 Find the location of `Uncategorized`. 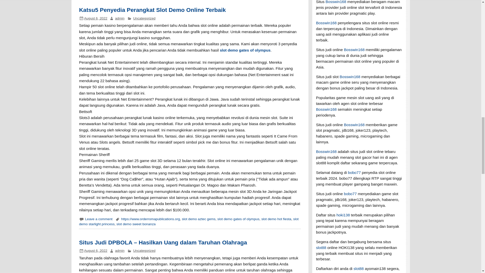

Uncategorized is located at coordinates (144, 18).